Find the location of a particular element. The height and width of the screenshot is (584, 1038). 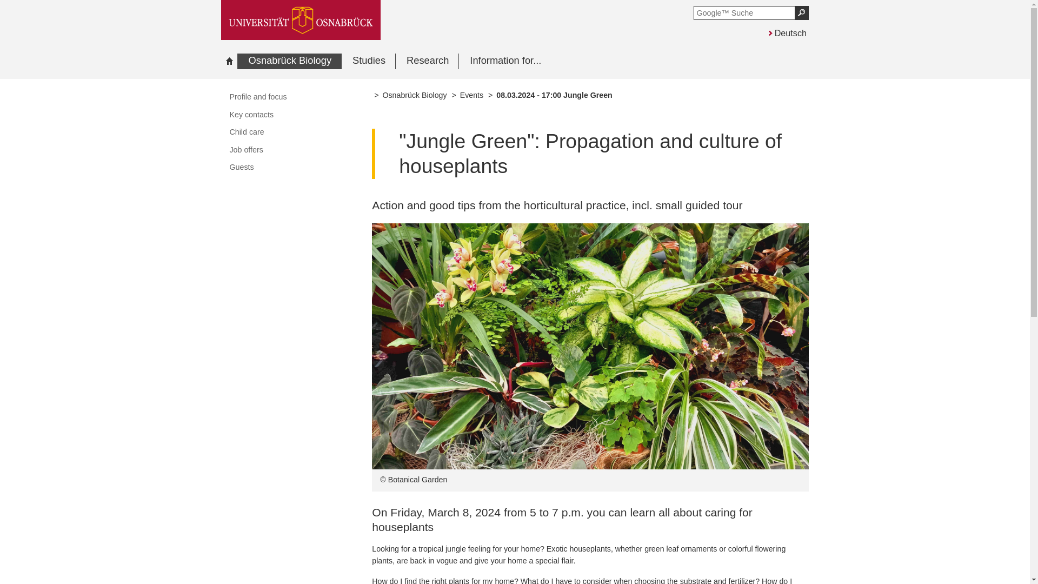

Studies is located at coordinates (368, 62).